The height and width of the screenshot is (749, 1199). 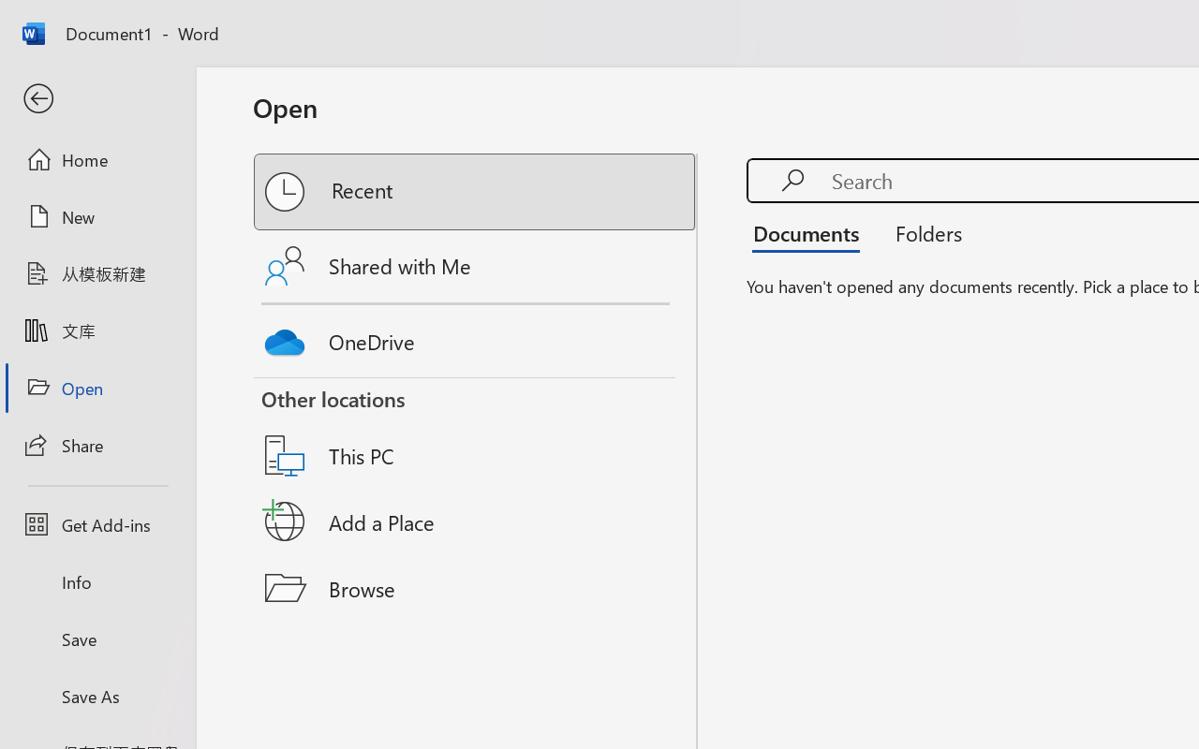 I want to click on Back, so click(x=97, y=99).